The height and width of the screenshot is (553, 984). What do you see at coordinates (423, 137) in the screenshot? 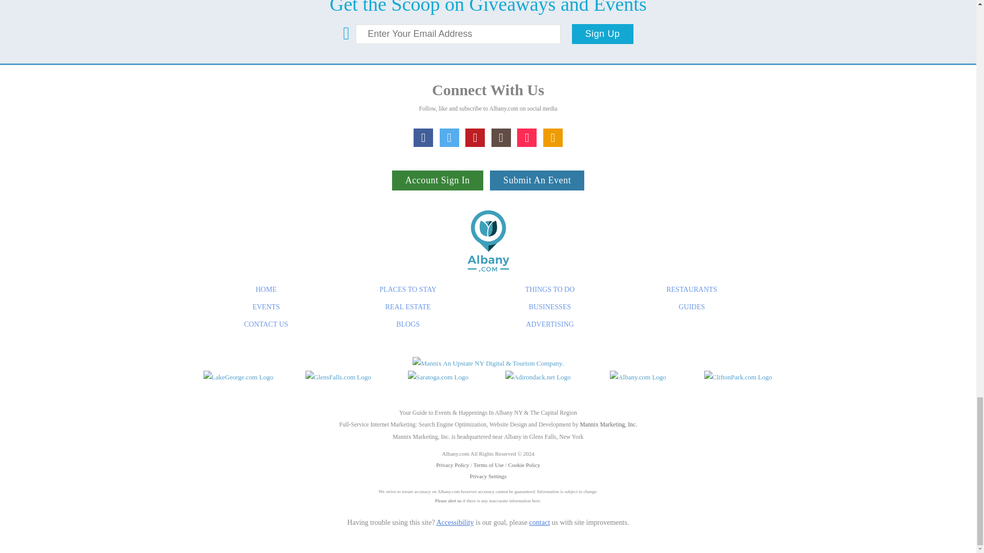
I see `Facebook` at bounding box center [423, 137].